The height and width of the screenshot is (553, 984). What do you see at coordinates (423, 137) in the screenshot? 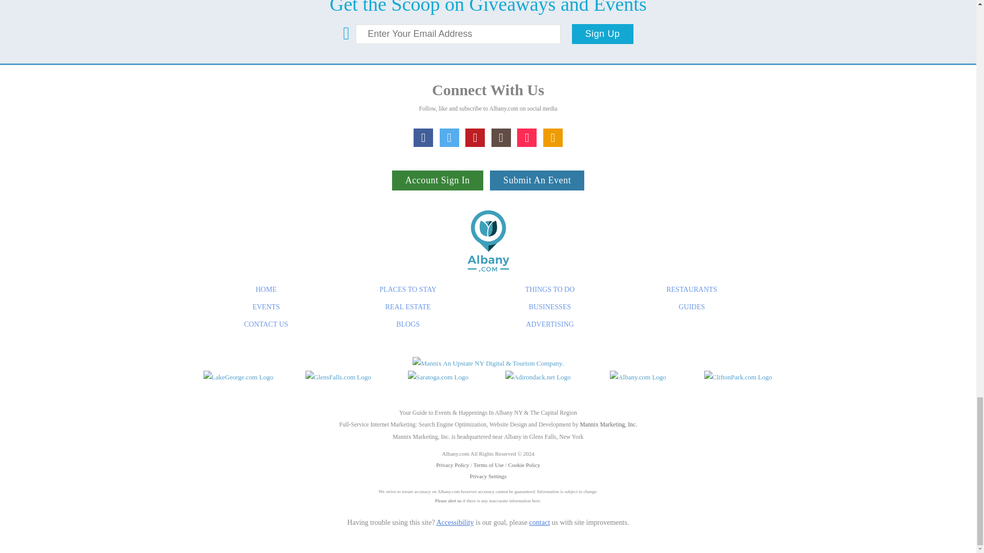
I see `Facebook` at bounding box center [423, 137].